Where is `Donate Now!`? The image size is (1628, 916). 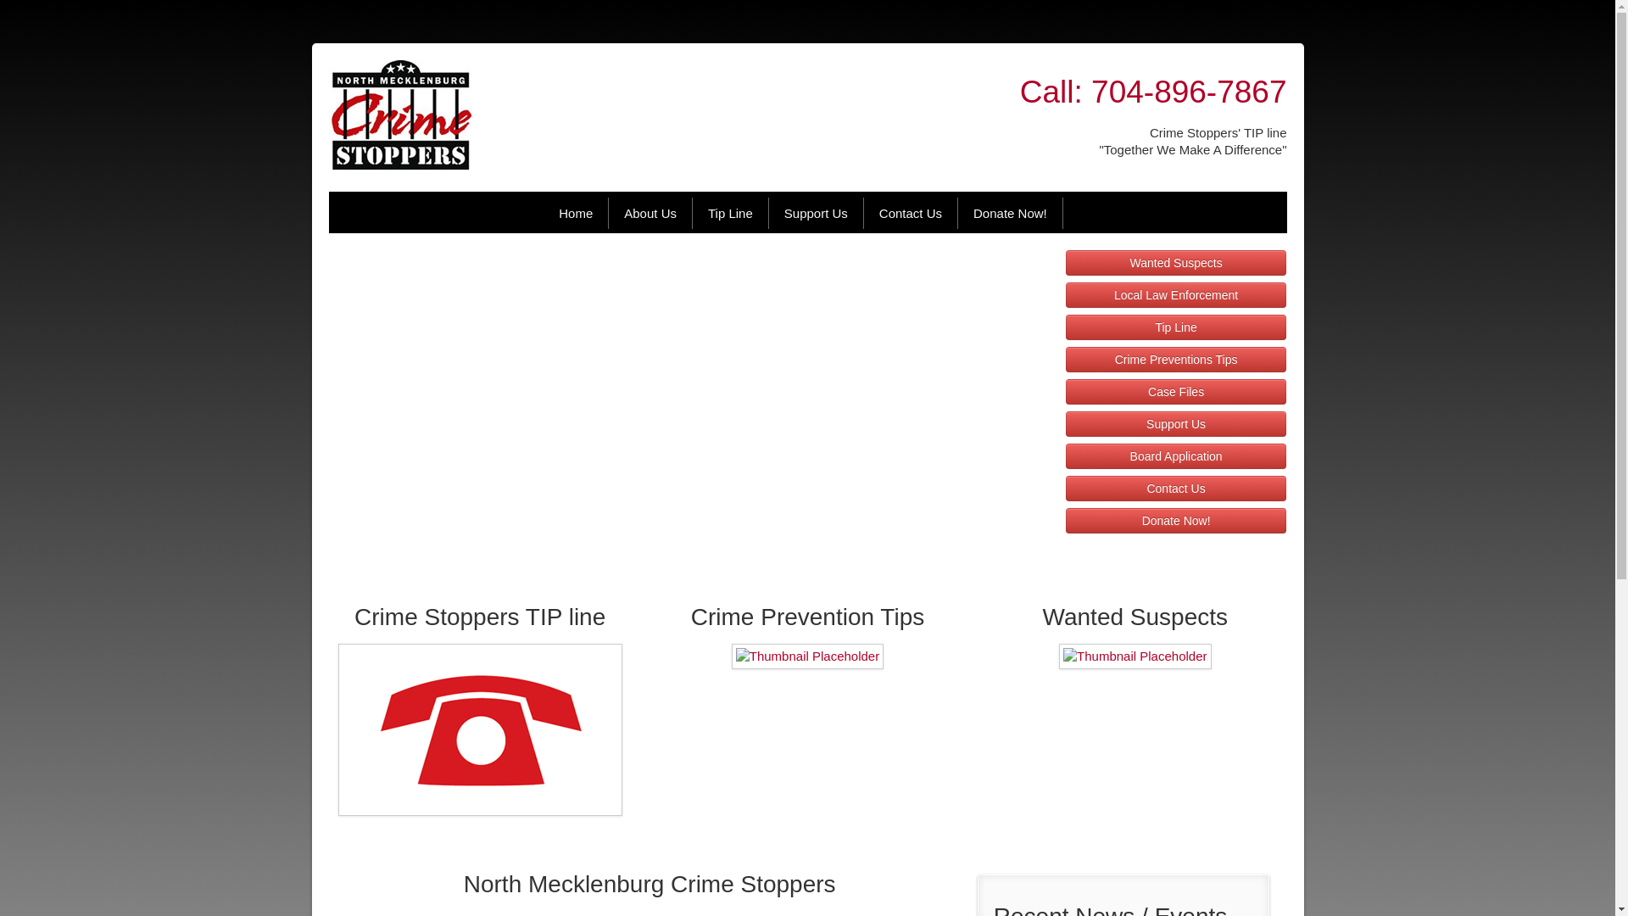 Donate Now! is located at coordinates (1011, 214).